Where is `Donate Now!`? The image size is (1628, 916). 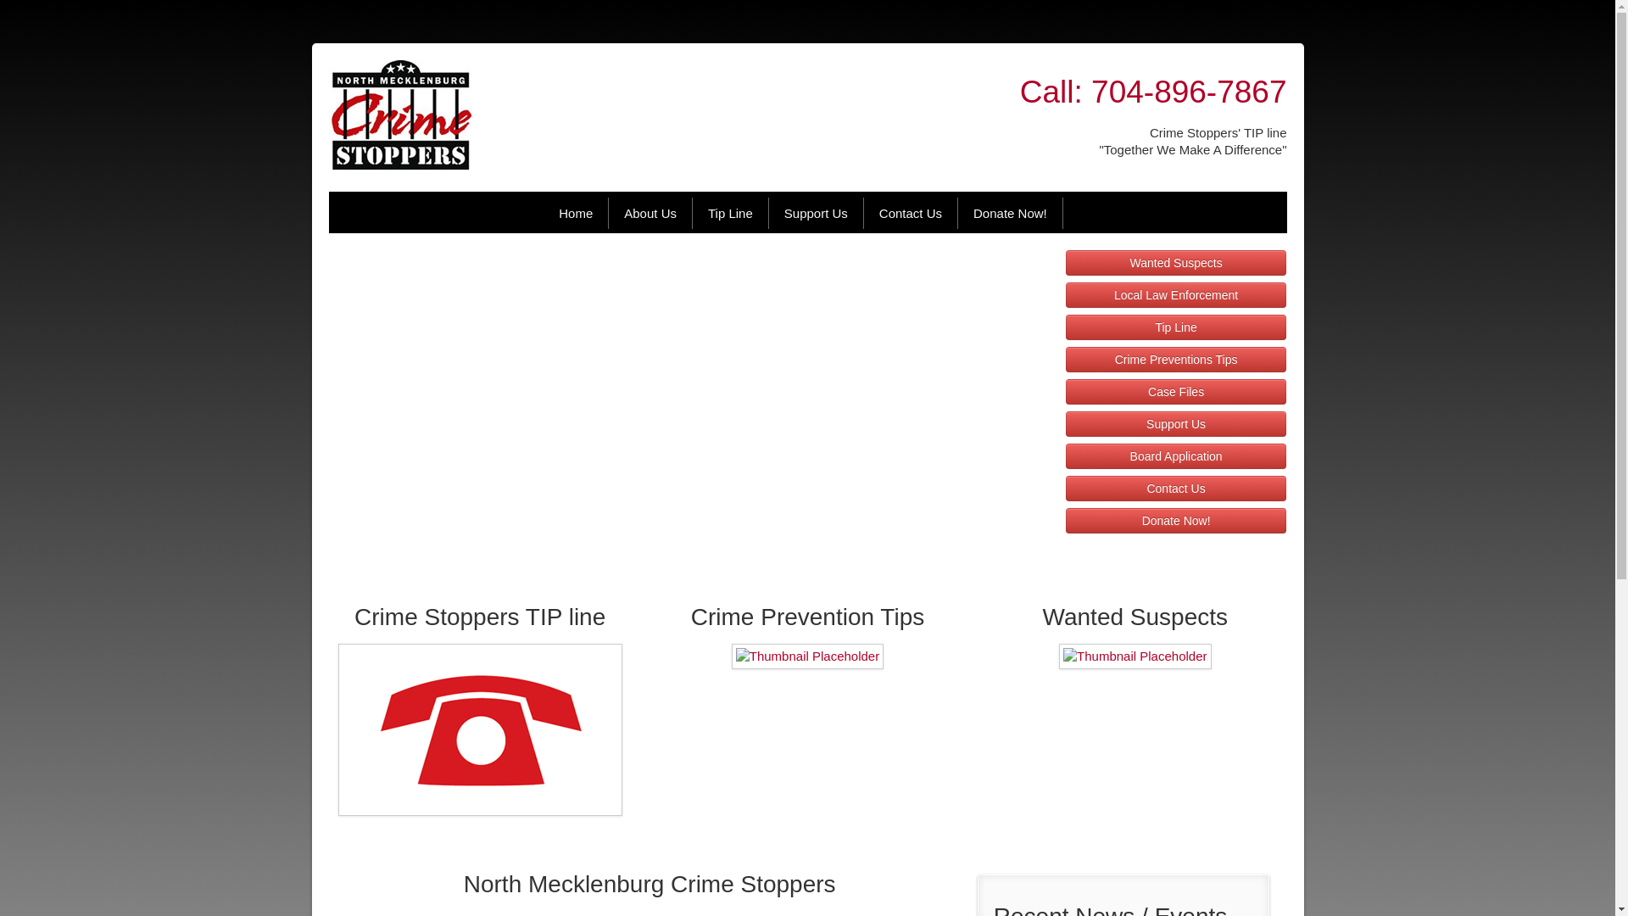 Donate Now! is located at coordinates (1011, 214).